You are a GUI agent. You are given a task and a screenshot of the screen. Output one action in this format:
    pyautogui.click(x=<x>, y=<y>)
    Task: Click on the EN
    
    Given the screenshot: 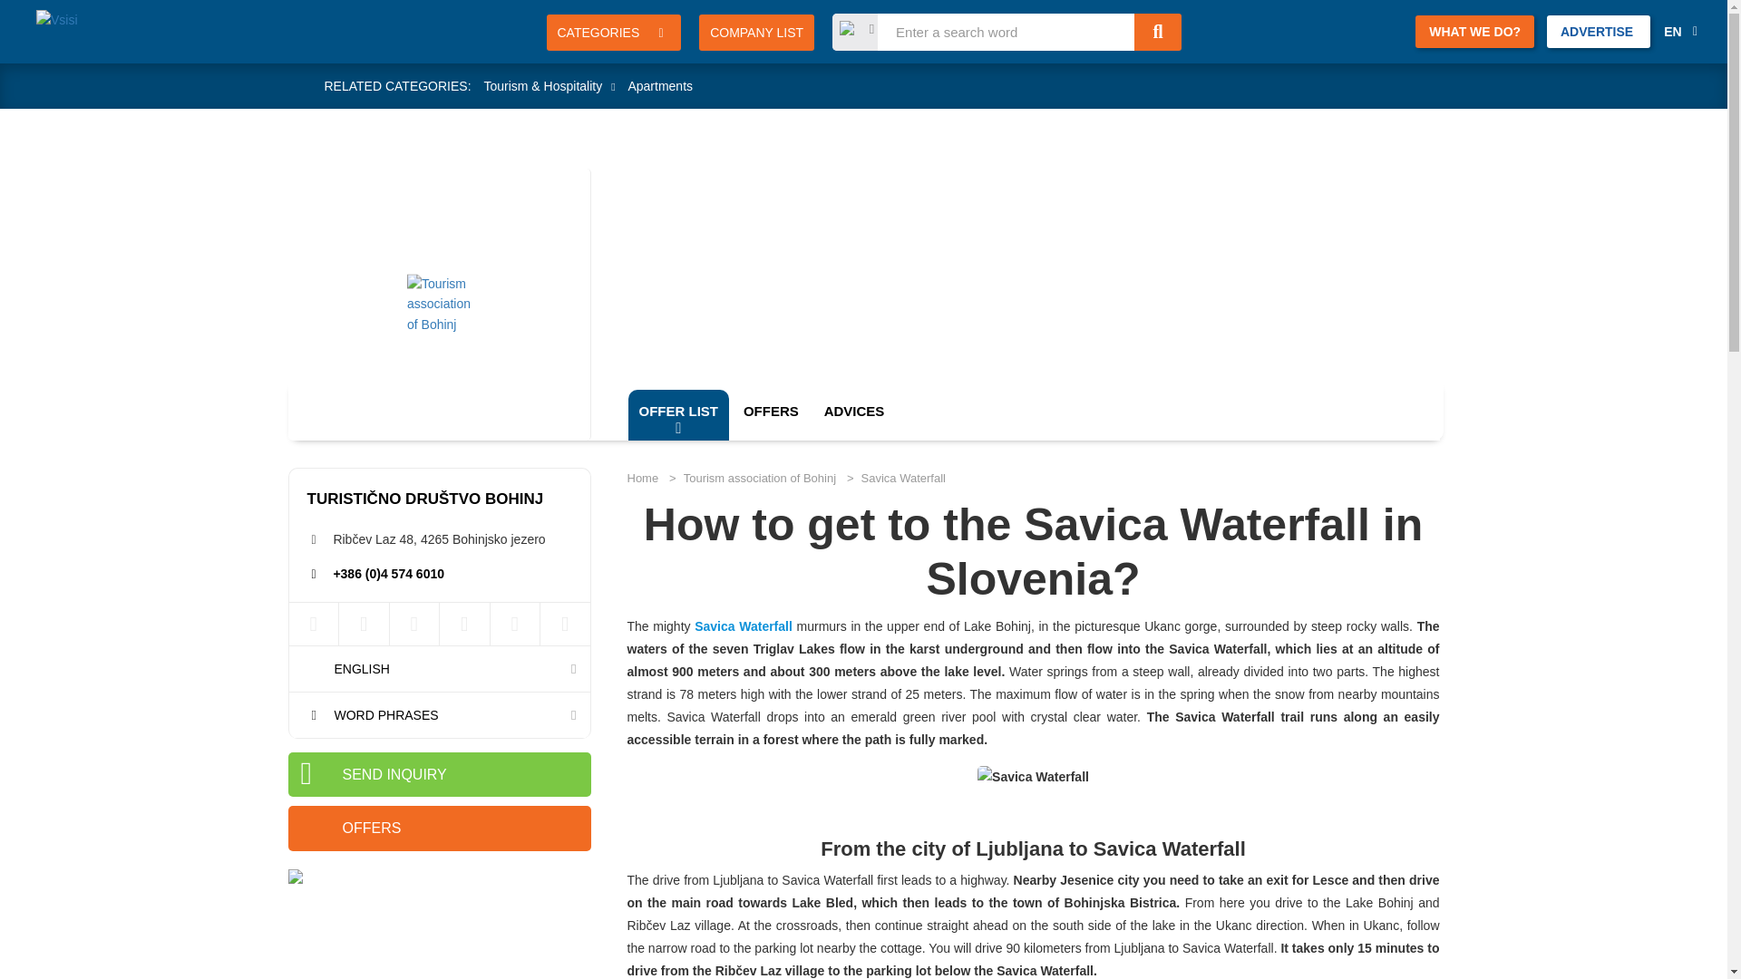 What is the action you would take?
    pyautogui.click(x=1679, y=32)
    